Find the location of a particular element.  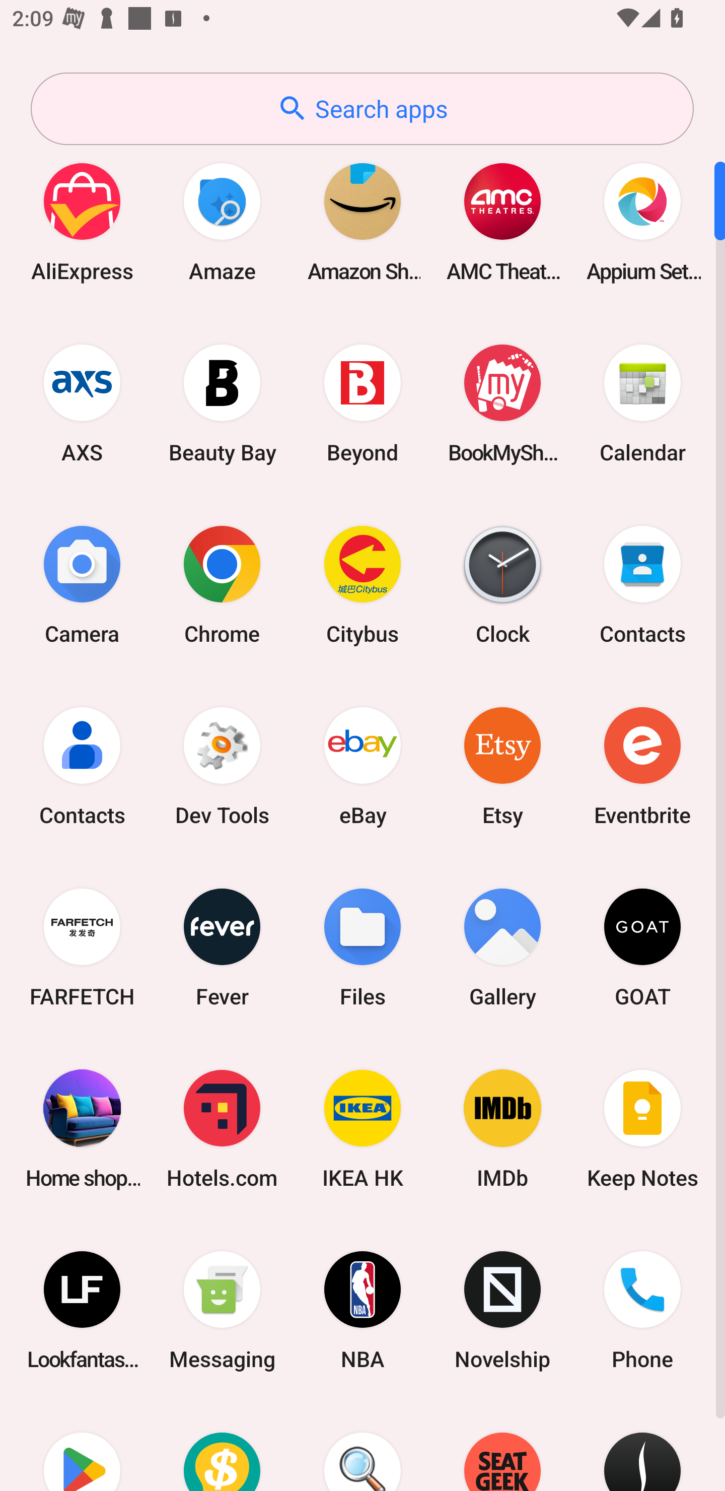

Appium Settings is located at coordinates (642, 222).